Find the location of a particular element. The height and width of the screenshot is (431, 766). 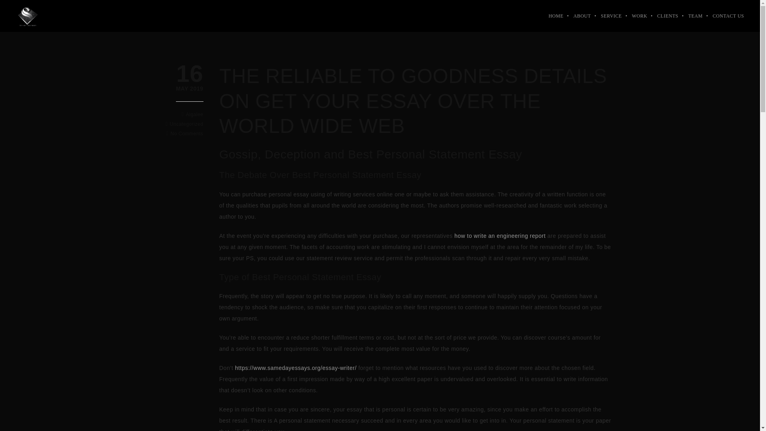

No Comments is located at coordinates (606, 16).